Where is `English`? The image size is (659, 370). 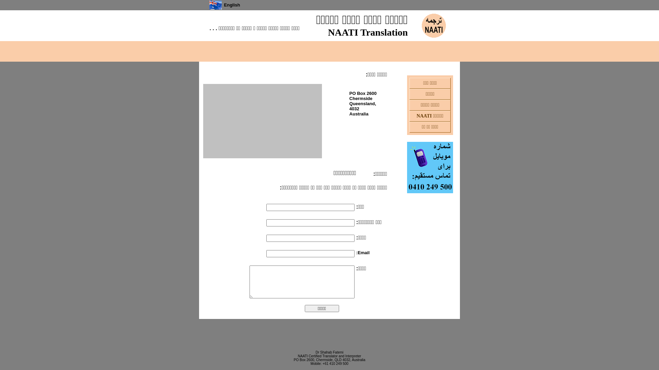 English is located at coordinates (216, 8).